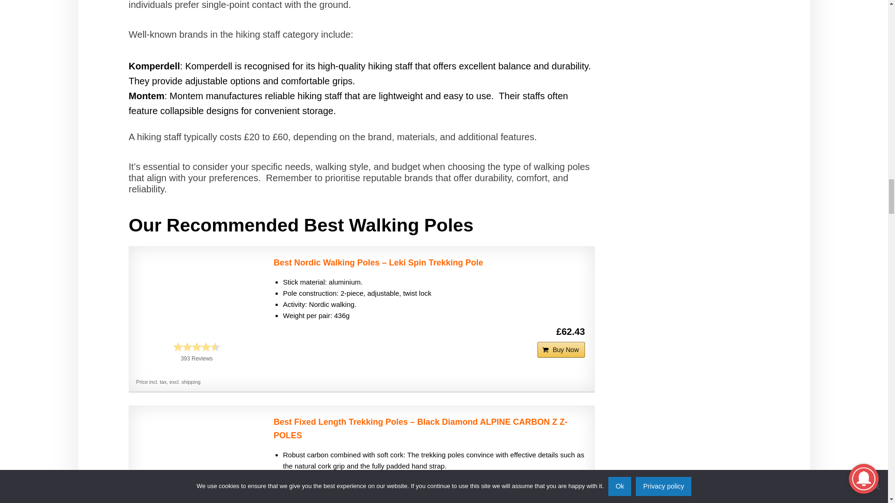  I want to click on Best Nordic Walking Poles - Leki Spin Trekking Pole, so click(197, 295).